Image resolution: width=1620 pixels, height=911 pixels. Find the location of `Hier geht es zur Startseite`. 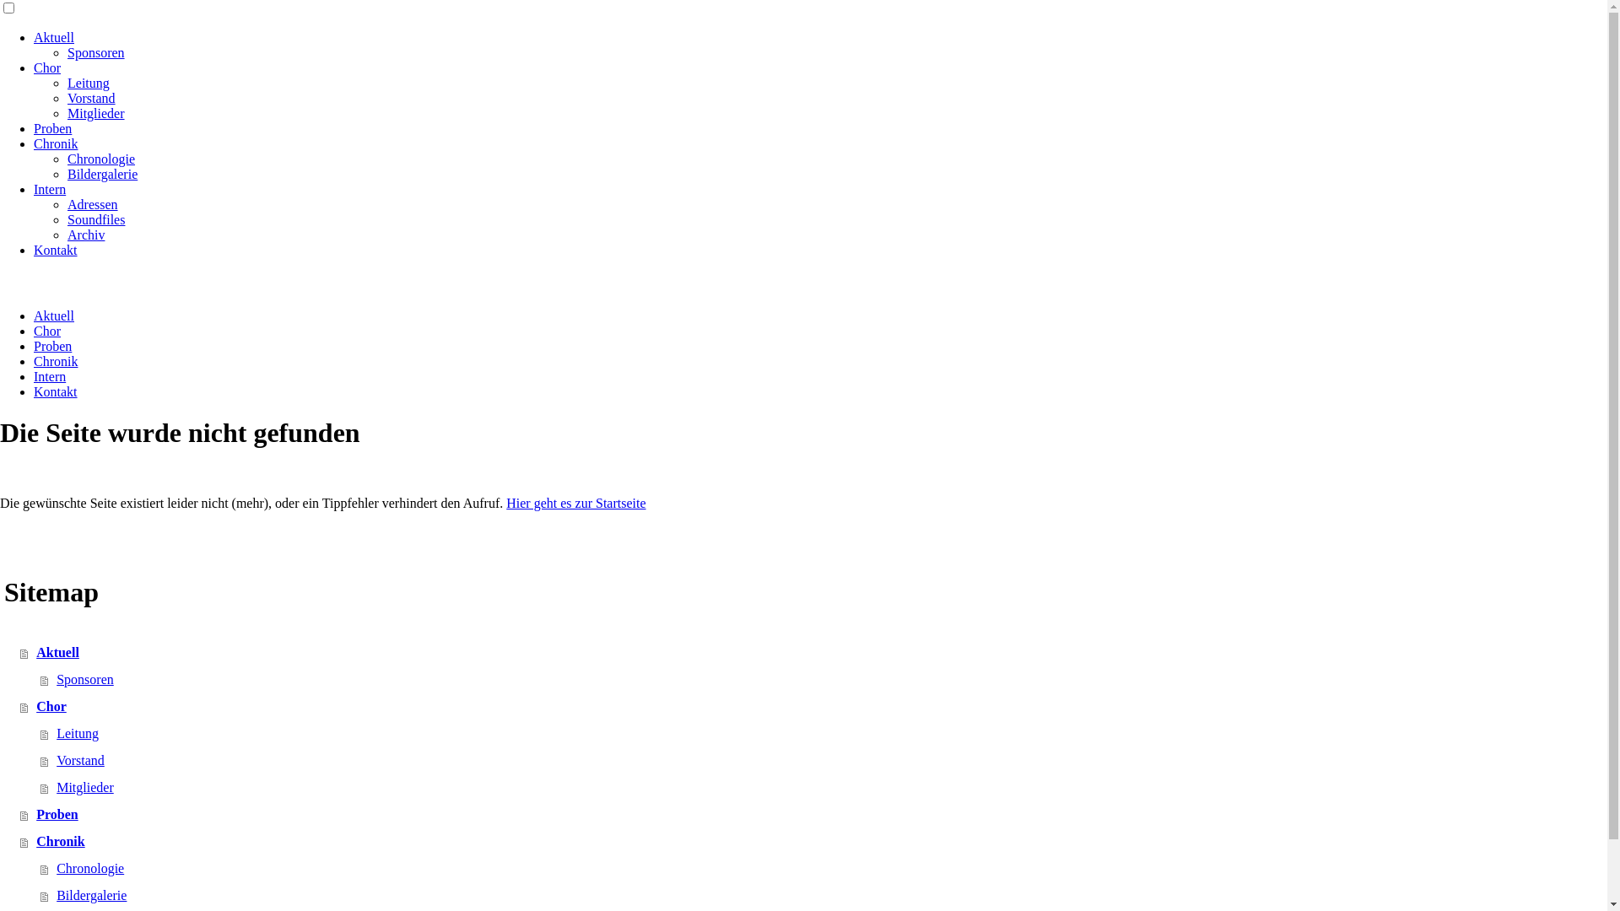

Hier geht es zur Startseite is located at coordinates (575, 503).